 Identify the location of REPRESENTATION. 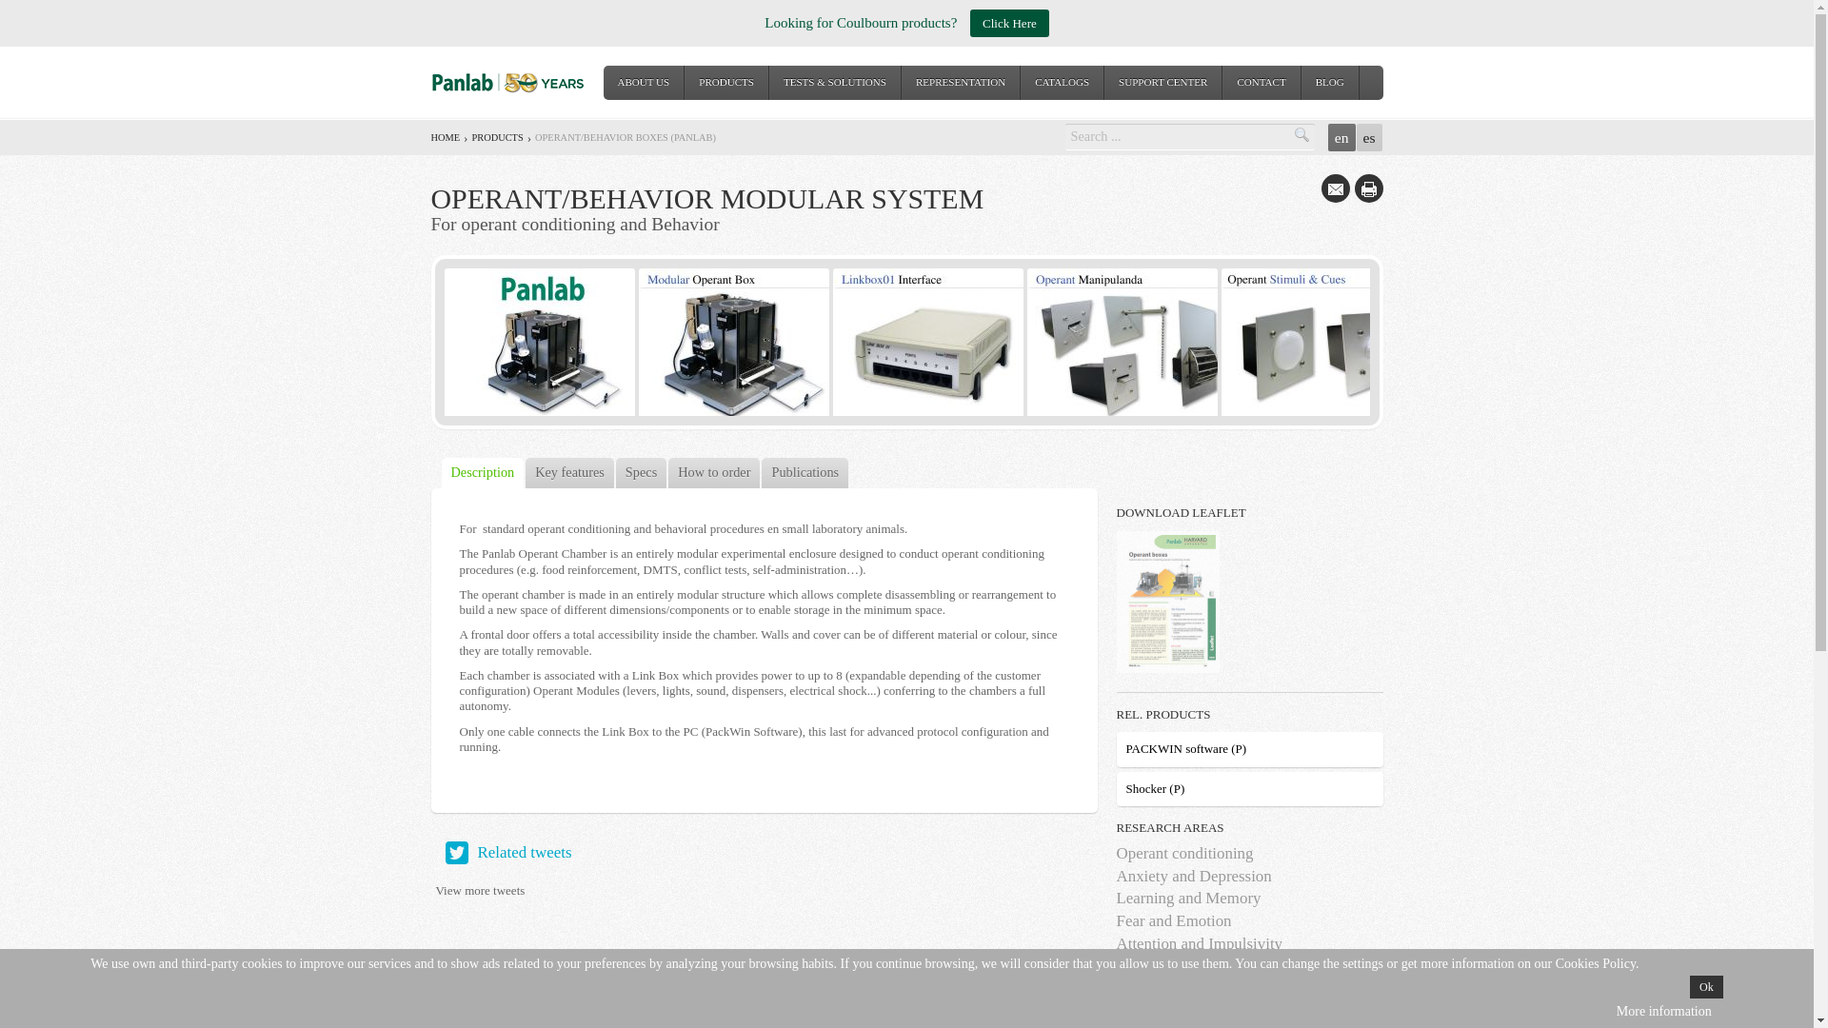
(960, 82).